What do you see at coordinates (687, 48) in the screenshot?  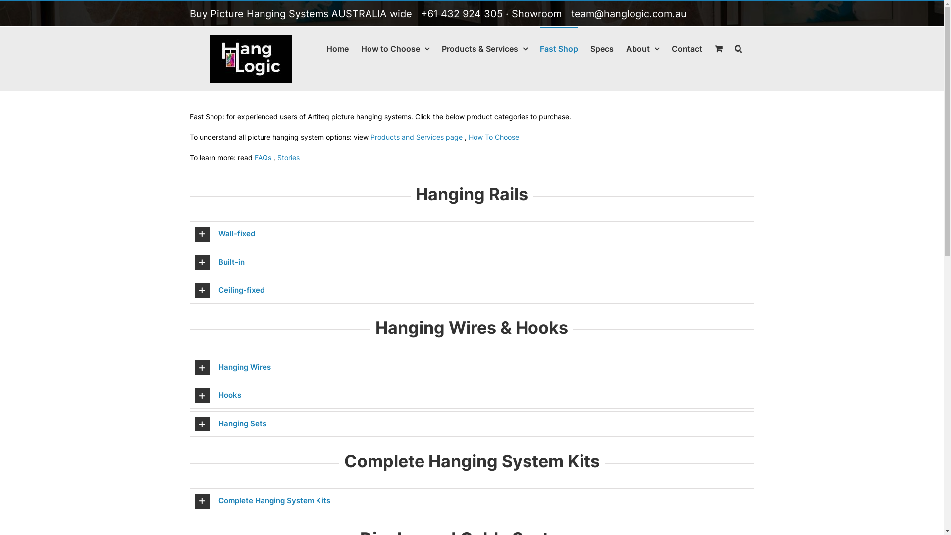 I see `Contact` at bounding box center [687, 48].